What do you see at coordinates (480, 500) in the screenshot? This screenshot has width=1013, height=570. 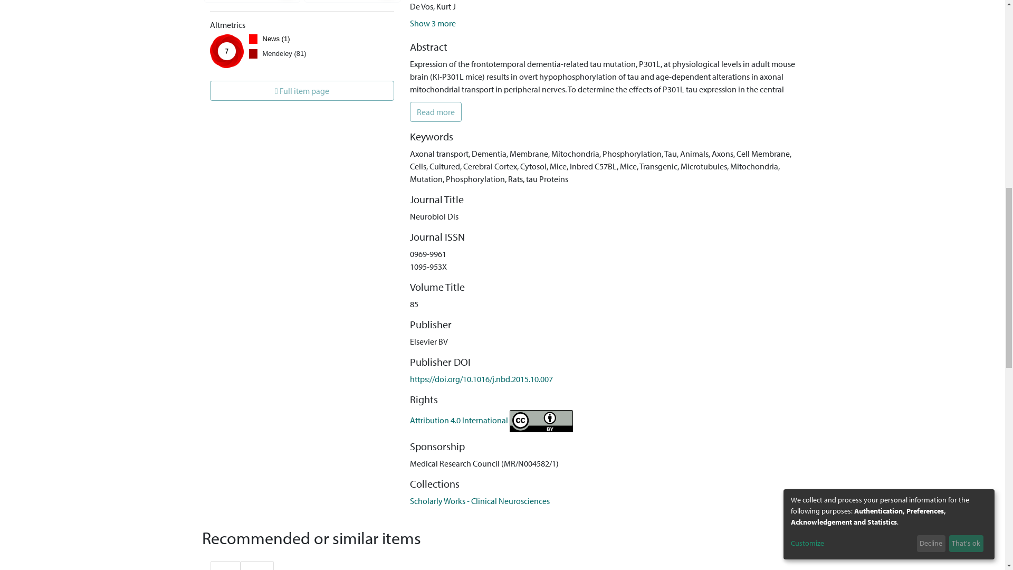 I see `Scholarly Works - Clinical Neurosciences` at bounding box center [480, 500].